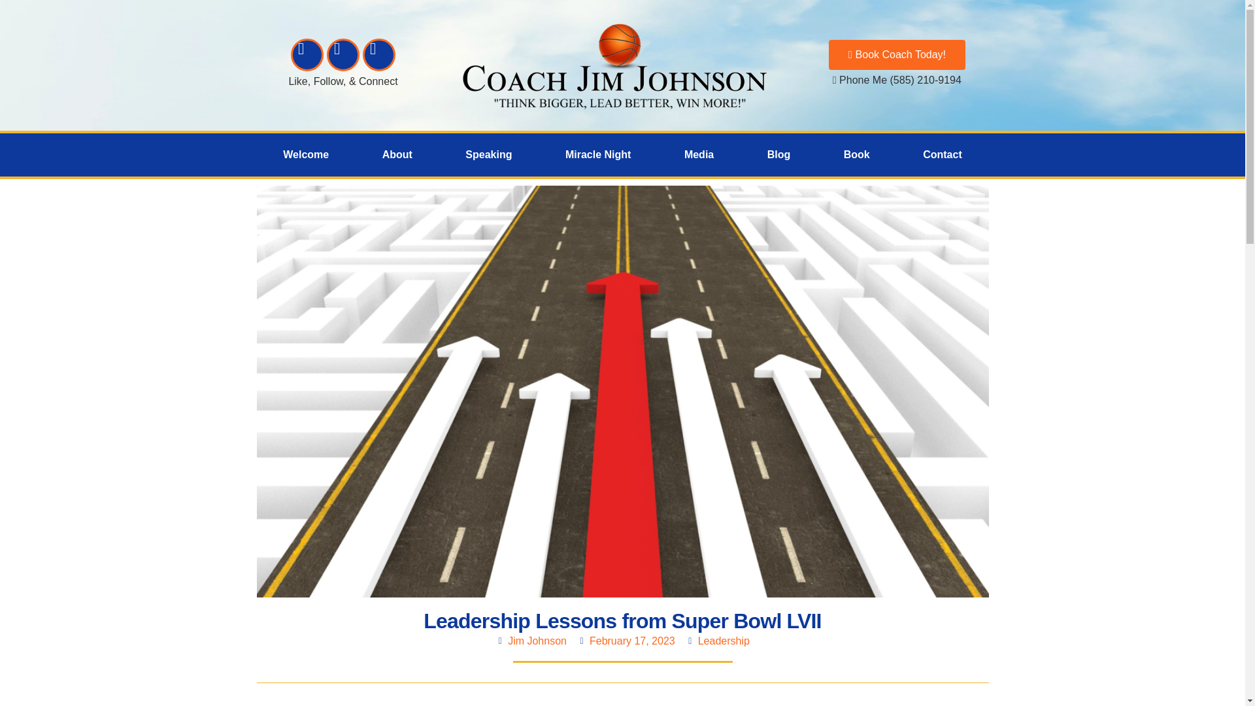 This screenshot has height=706, width=1255. I want to click on Twitter, so click(343, 55).